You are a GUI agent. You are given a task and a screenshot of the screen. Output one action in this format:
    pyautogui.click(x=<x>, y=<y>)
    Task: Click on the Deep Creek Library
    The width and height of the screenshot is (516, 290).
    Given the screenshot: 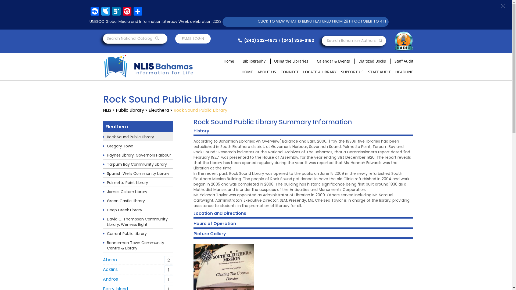 What is the action you would take?
    pyautogui.click(x=125, y=210)
    